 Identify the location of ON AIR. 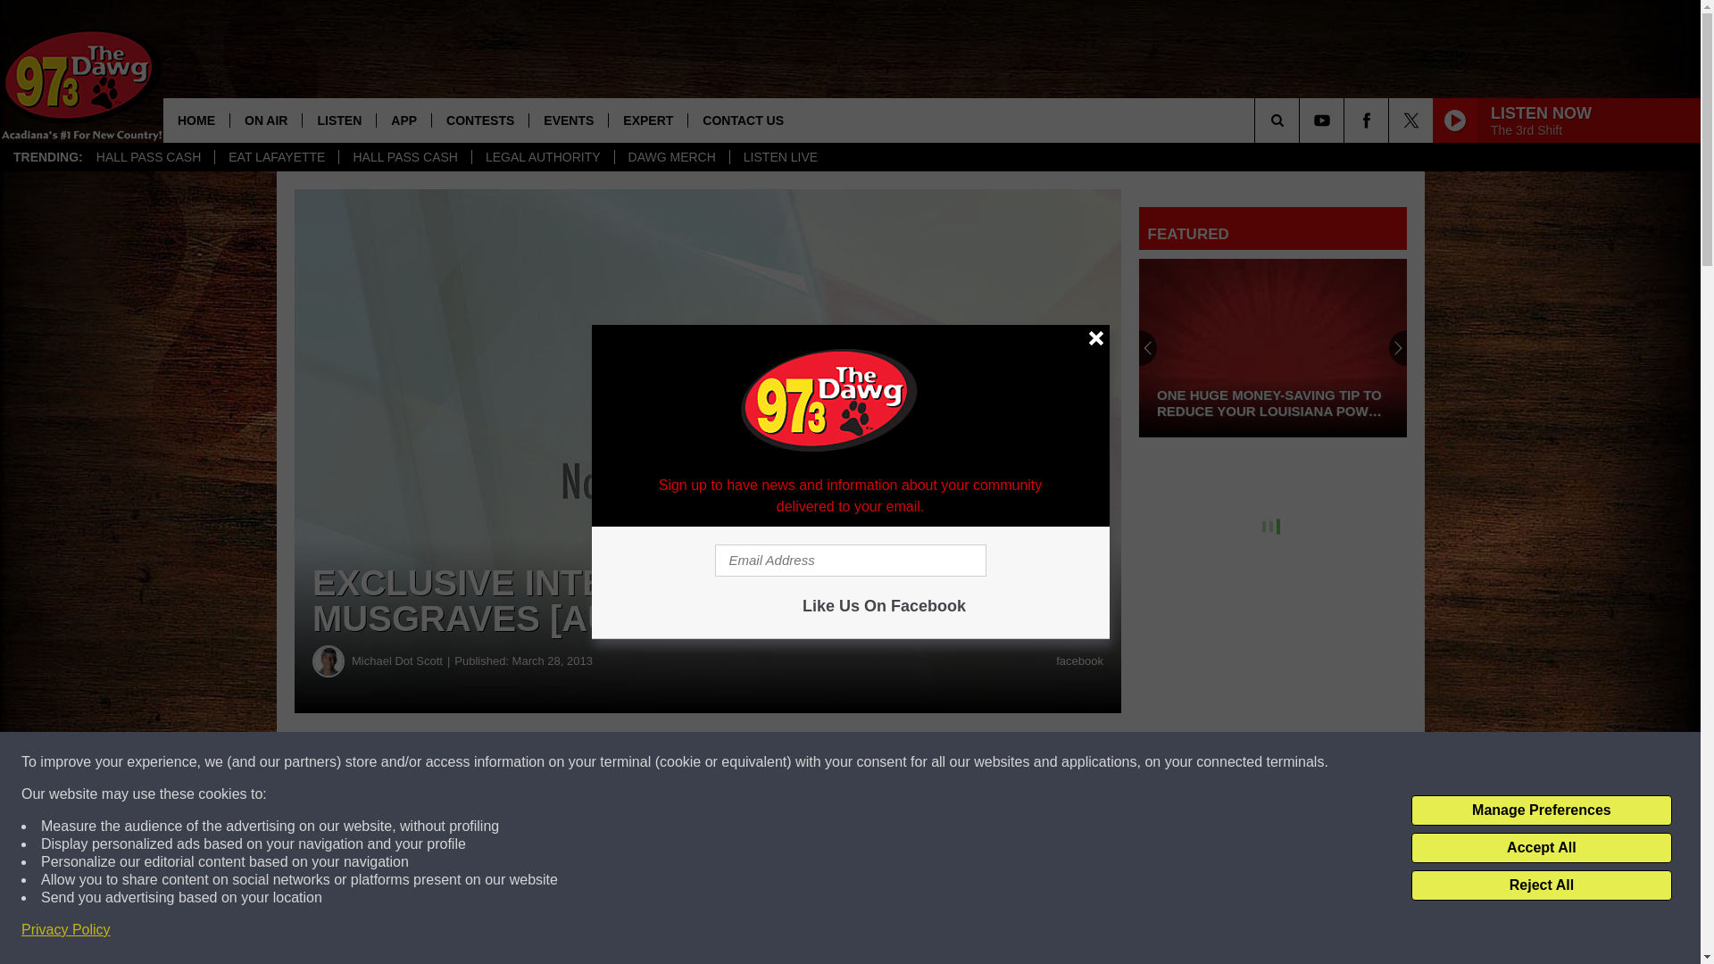
(265, 120).